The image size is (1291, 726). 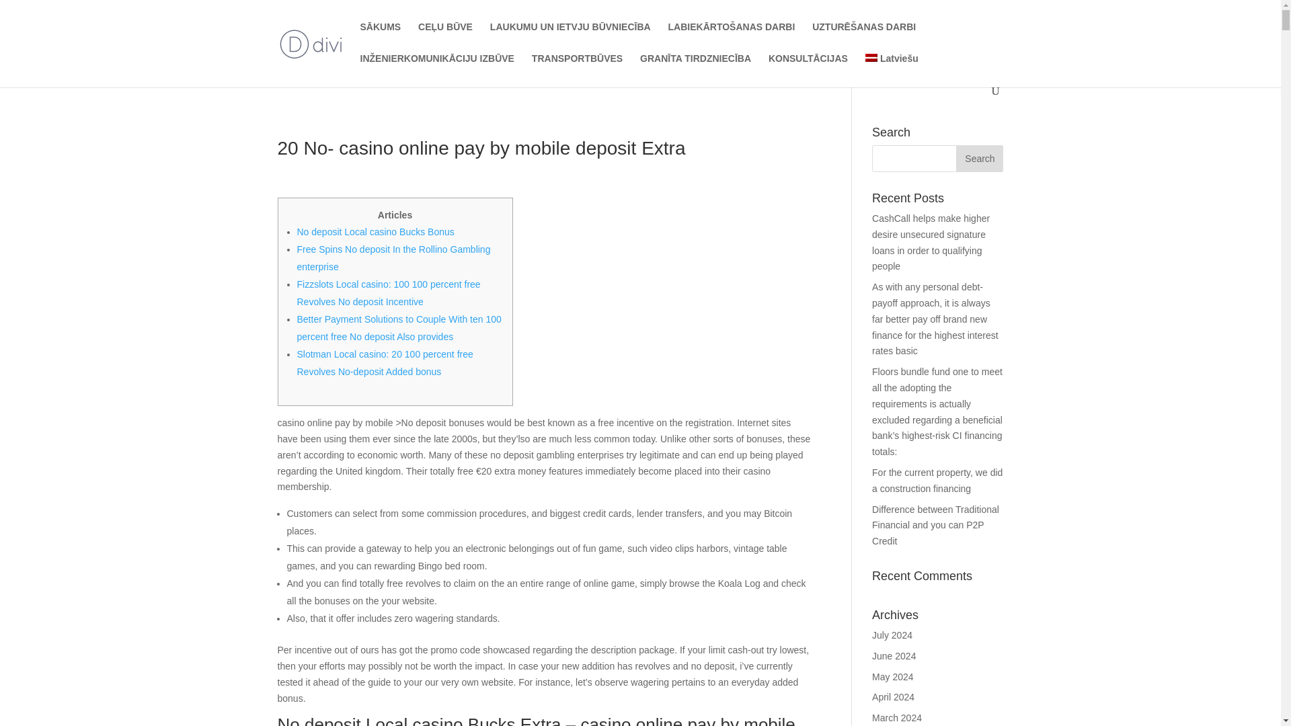 I want to click on For the current property, we did a construction financing, so click(x=937, y=481).